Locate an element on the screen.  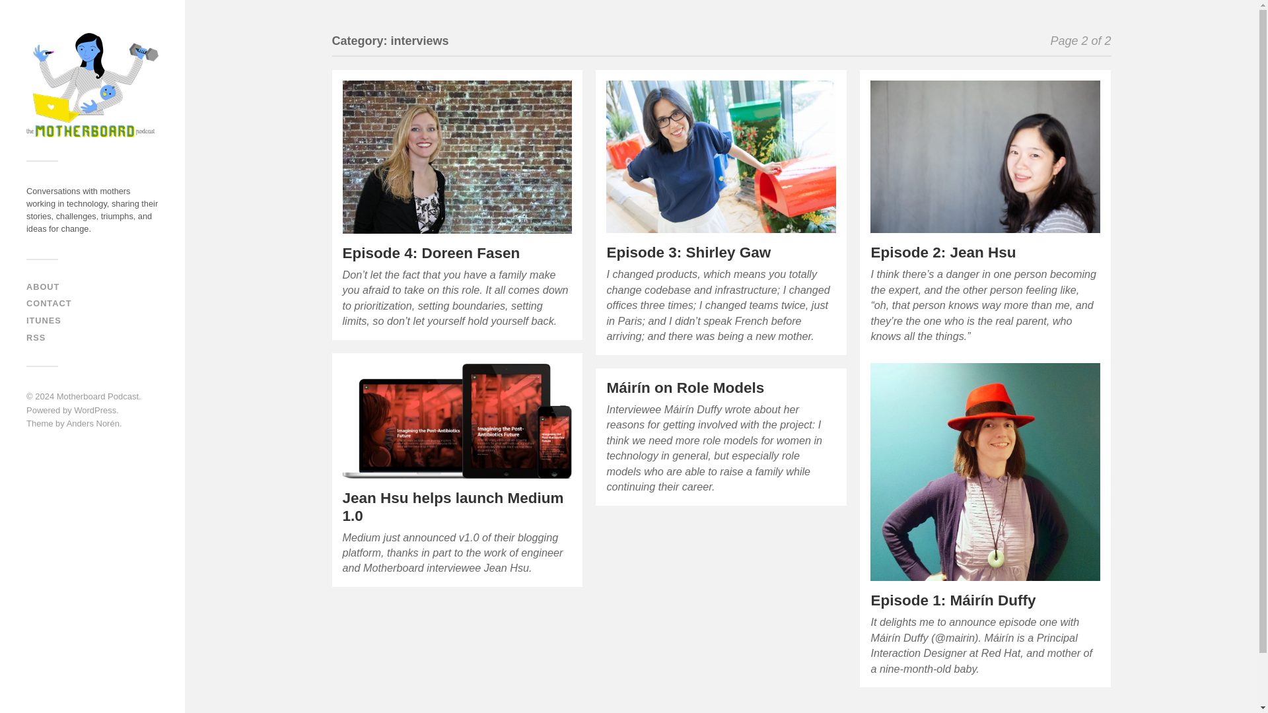
WordPress is located at coordinates (95, 410).